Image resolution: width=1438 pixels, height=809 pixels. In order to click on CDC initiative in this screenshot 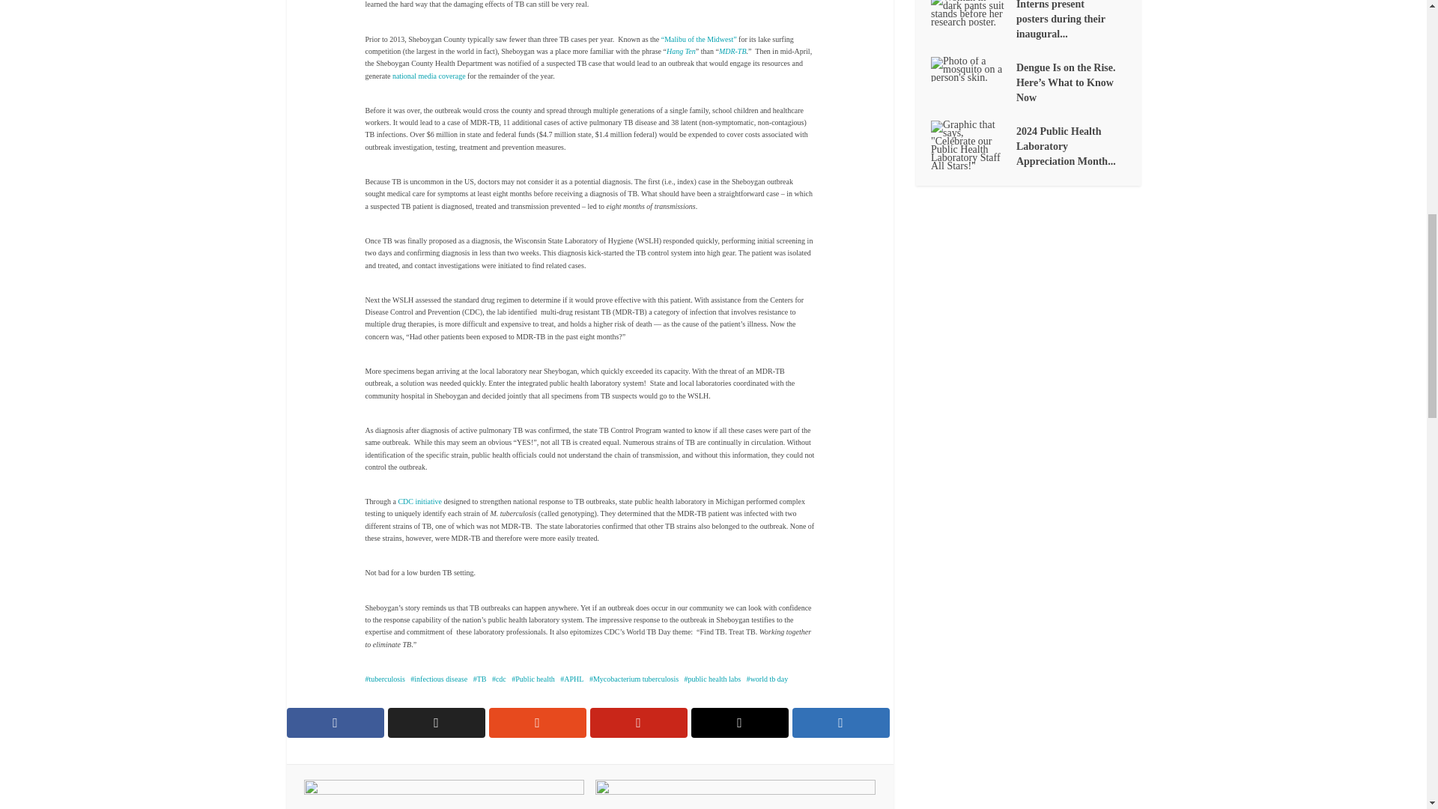, I will do `click(419, 502)`.